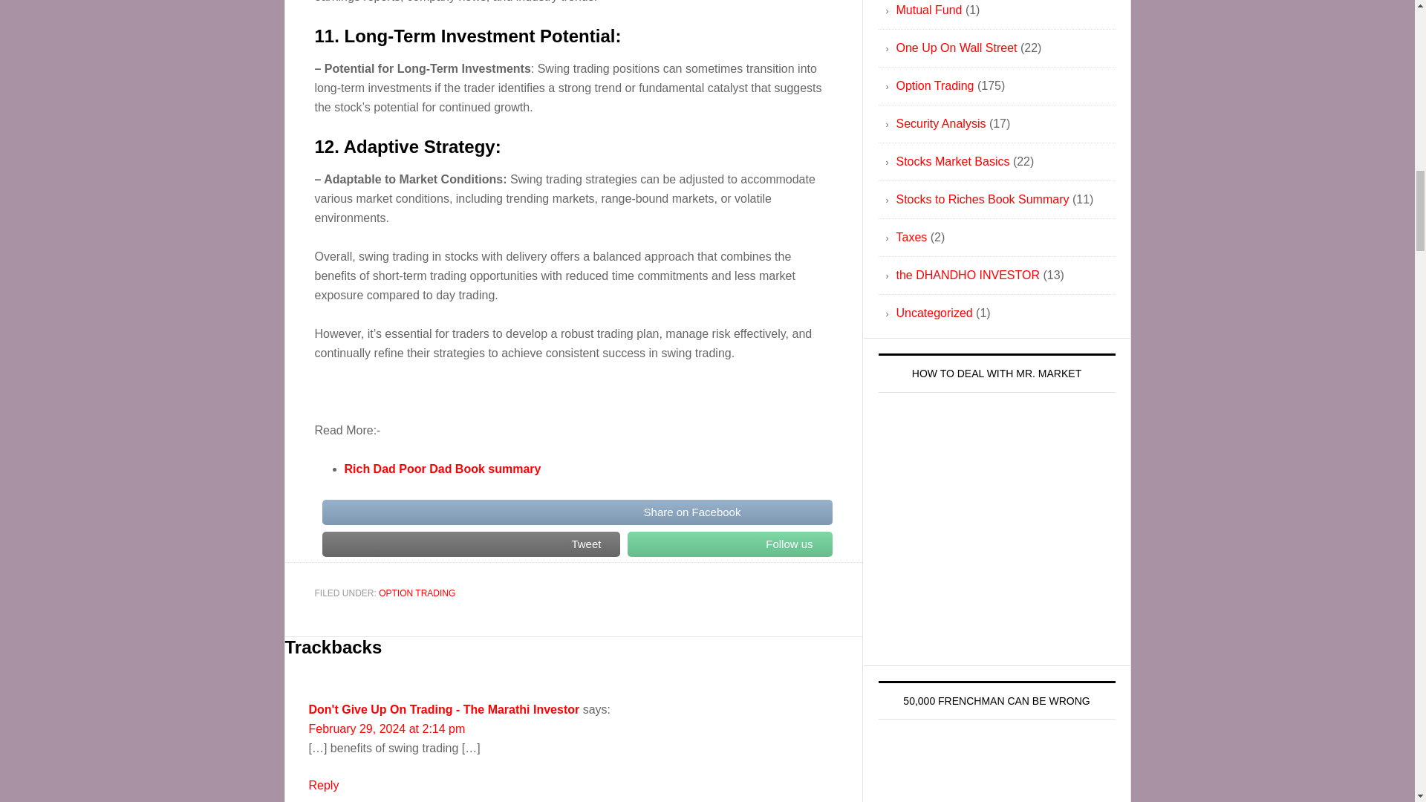  Describe the element at coordinates (388, 729) in the screenshot. I see `February 29, 2024 at 2:14 pm` at that location.